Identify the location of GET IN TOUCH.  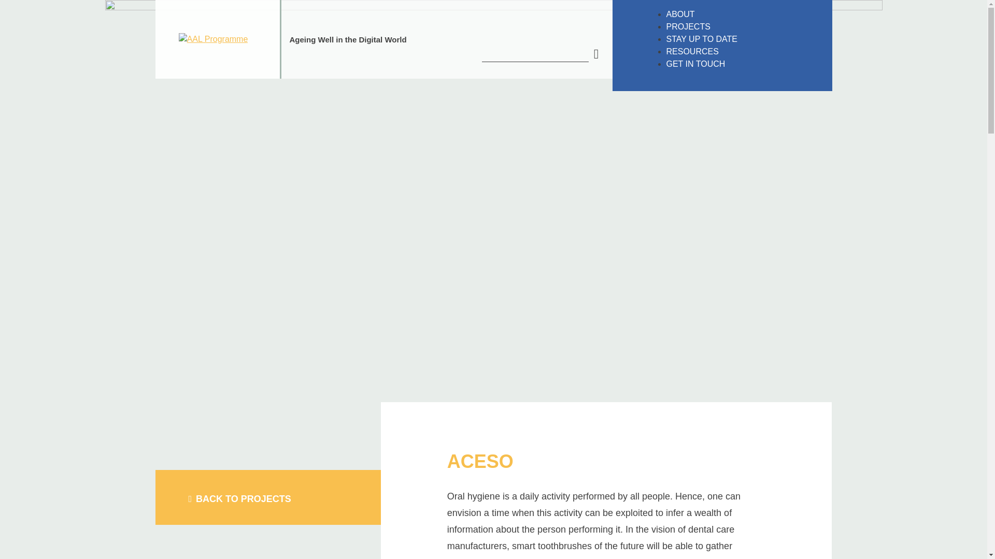
(745, 64).